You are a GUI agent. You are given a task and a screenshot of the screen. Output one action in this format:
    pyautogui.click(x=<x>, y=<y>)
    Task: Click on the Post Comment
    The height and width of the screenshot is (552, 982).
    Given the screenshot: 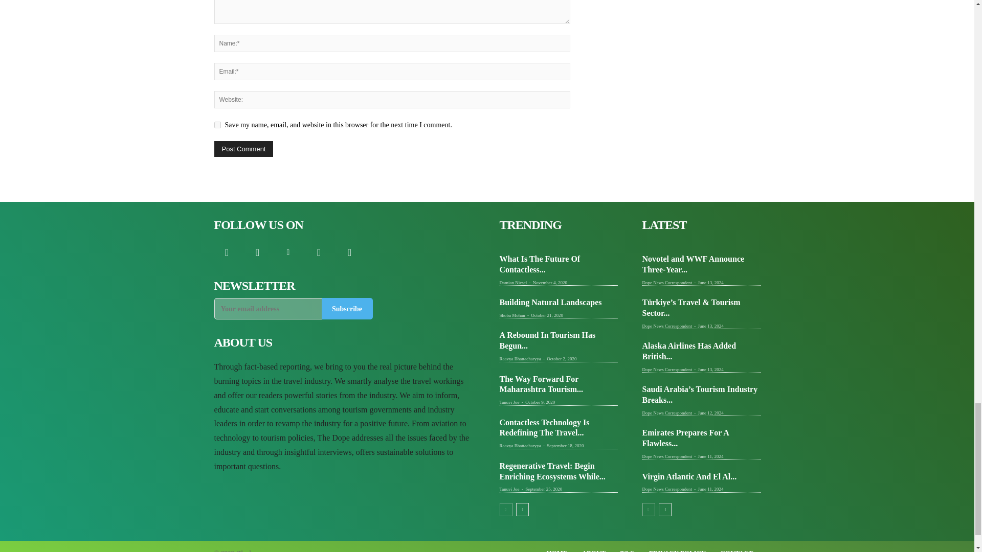 What is the action you would take?
    pyautogui.click(x=243, y=149)
    